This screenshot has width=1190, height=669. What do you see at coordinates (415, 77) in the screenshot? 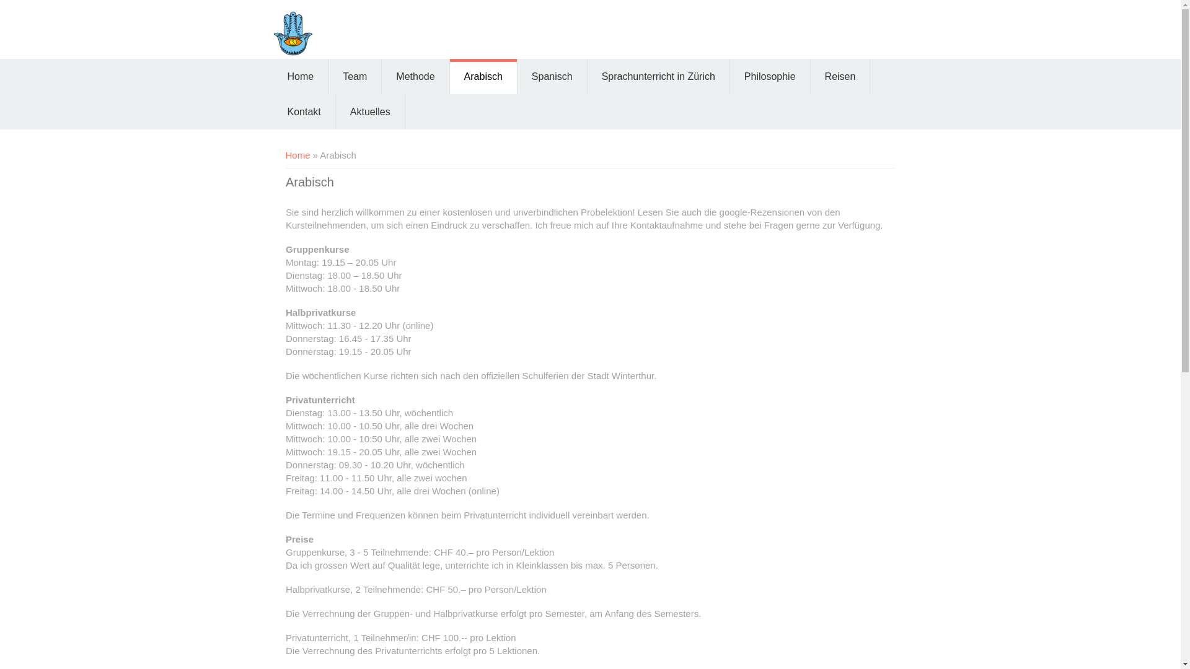
I see `Methode` at bounding box center [415, 77].